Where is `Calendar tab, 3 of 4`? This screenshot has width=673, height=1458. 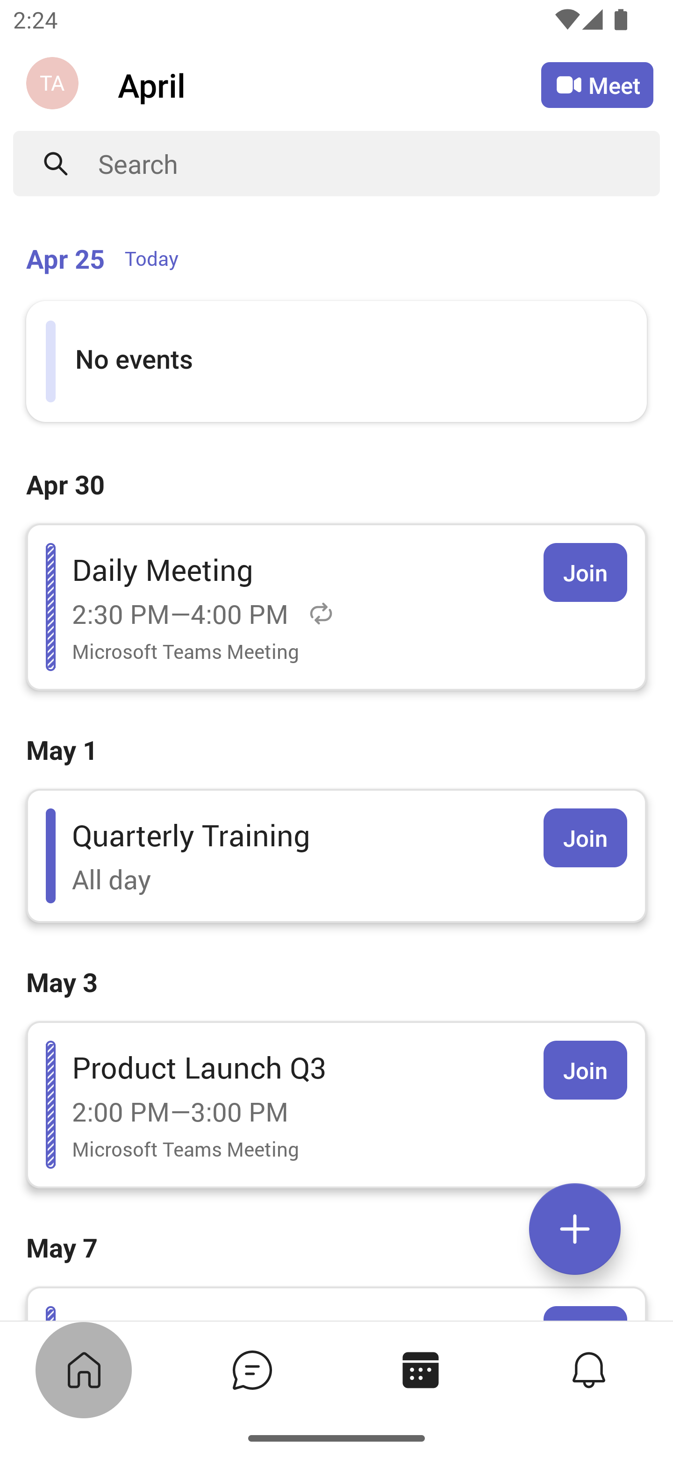 Calendar tab, 3 of 4 is located at coordinates (420, 1369).